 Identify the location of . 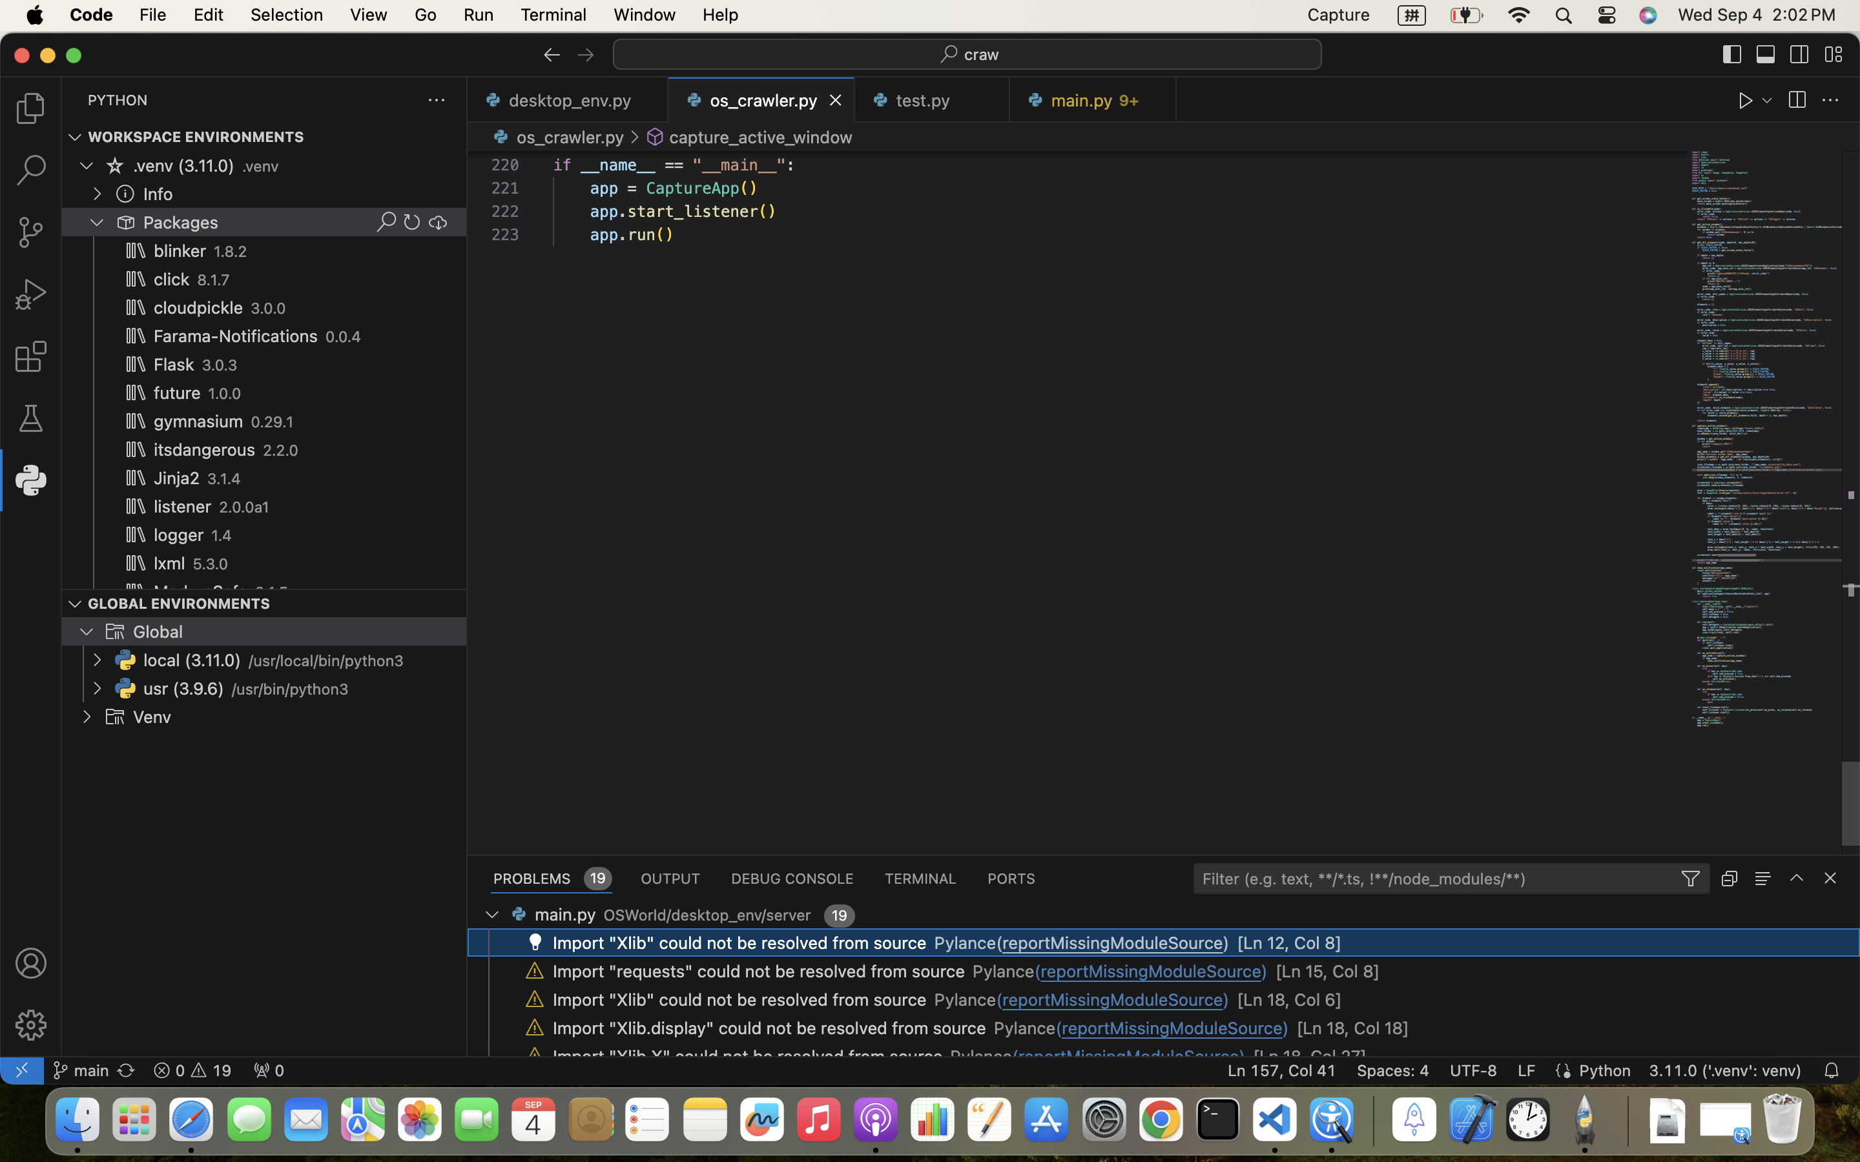
(31, 1025).